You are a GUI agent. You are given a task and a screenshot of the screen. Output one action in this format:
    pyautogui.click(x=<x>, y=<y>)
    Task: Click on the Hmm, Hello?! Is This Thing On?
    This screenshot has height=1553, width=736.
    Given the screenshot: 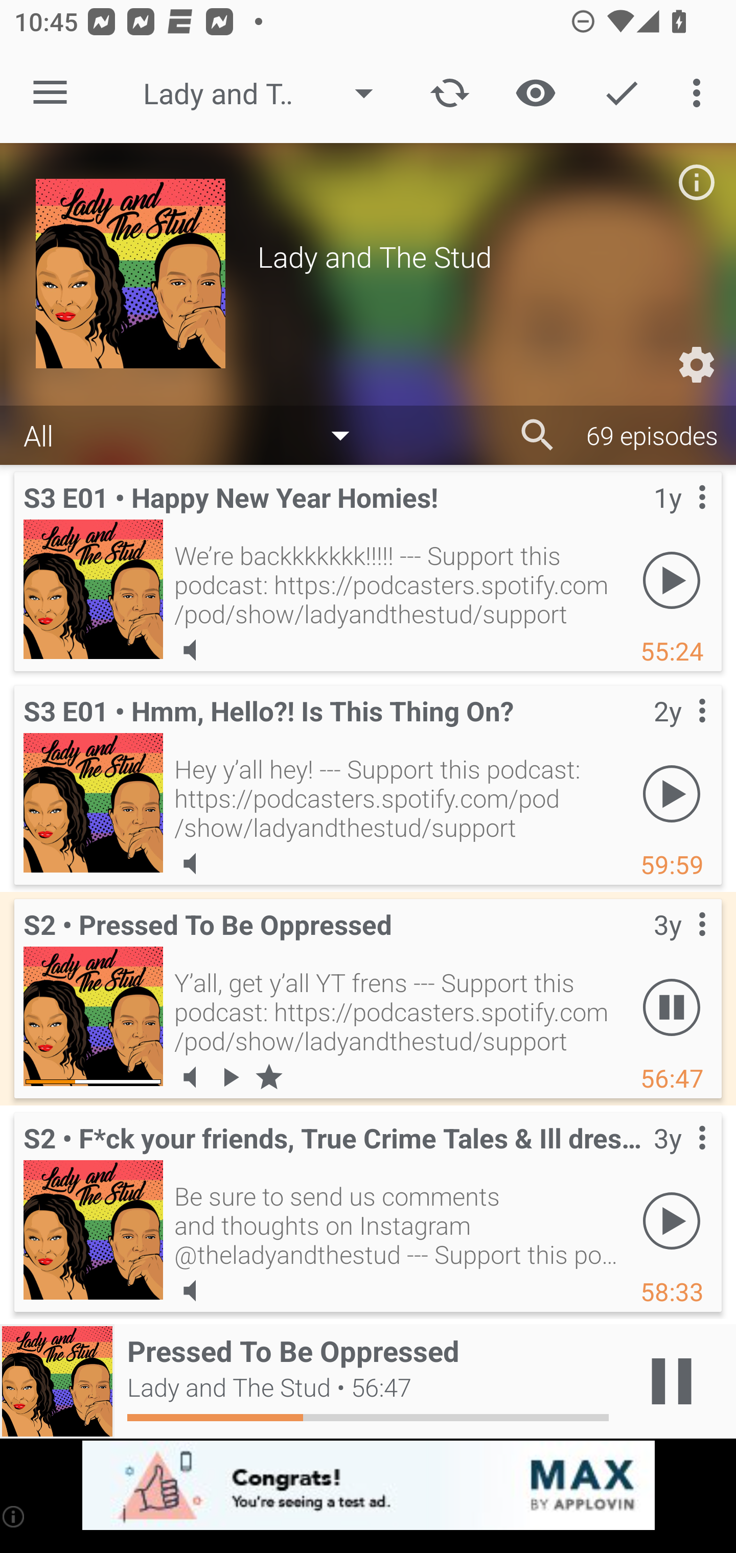 What is the action you would take?
    pyautogui.click(x=93, y=803)
    